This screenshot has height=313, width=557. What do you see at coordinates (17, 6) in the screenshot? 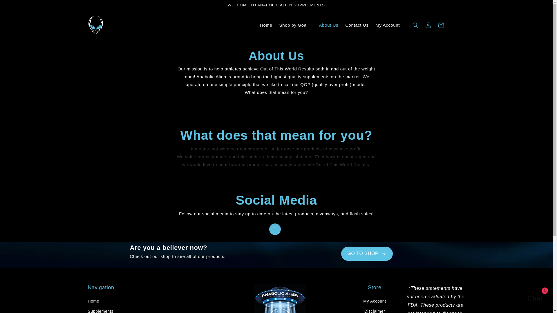
I see `Skip to content` at bounding box center [17, 6].